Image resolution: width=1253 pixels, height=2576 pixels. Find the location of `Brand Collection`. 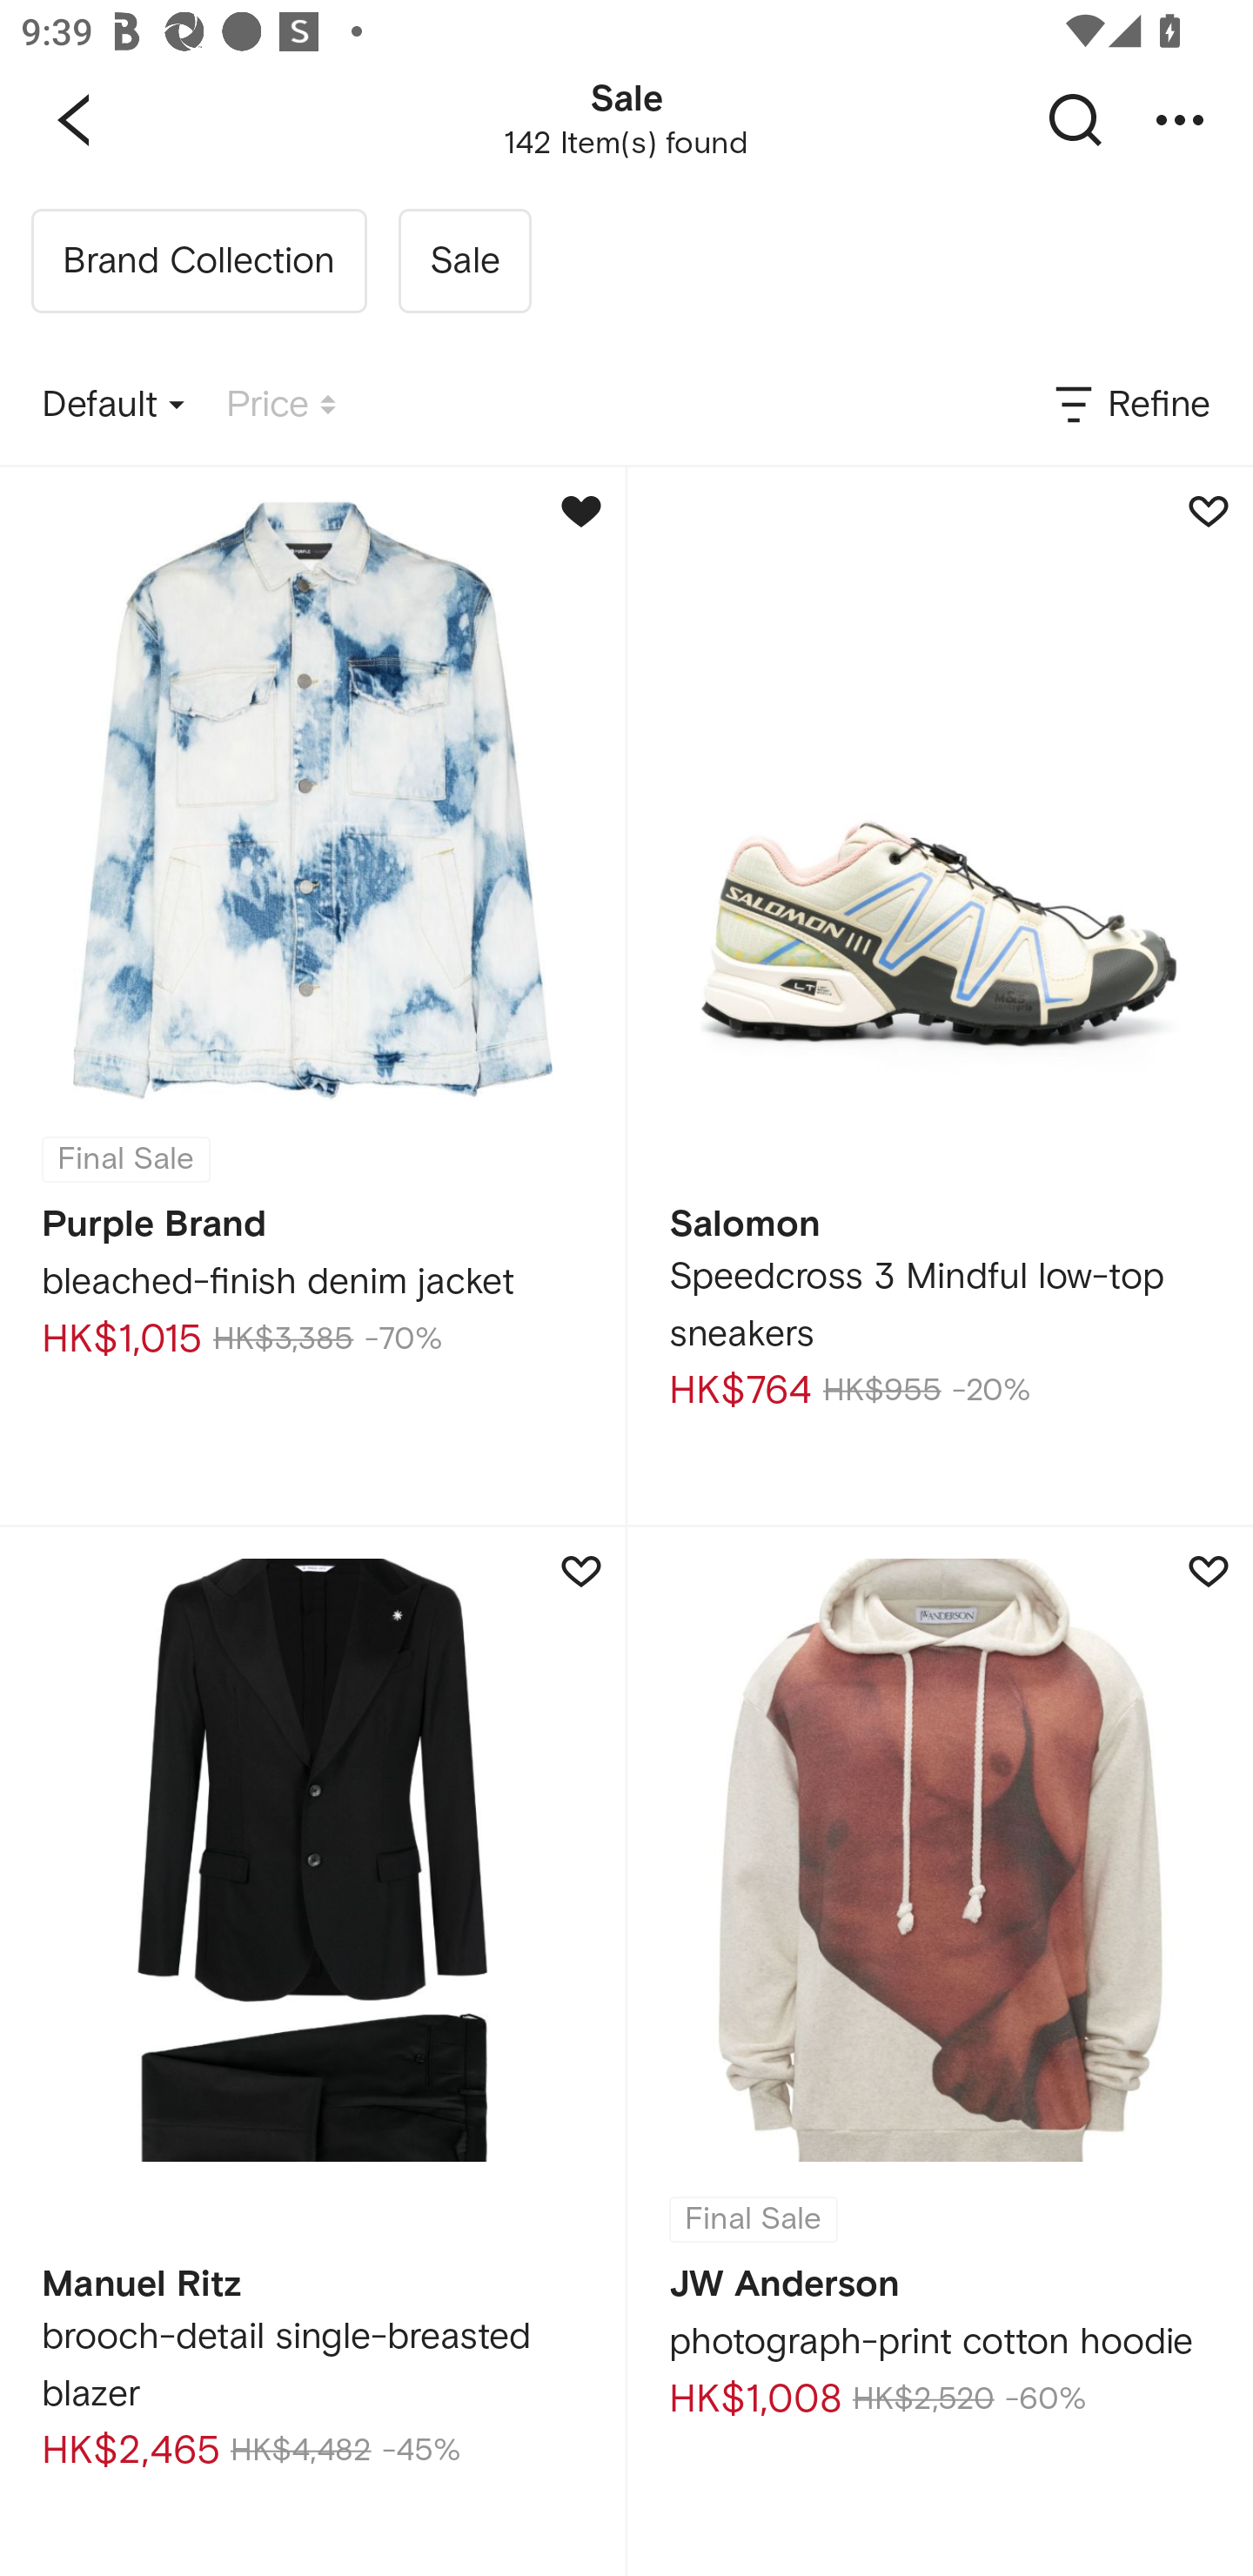

Brand Collection is located at coordinates (198, 261).